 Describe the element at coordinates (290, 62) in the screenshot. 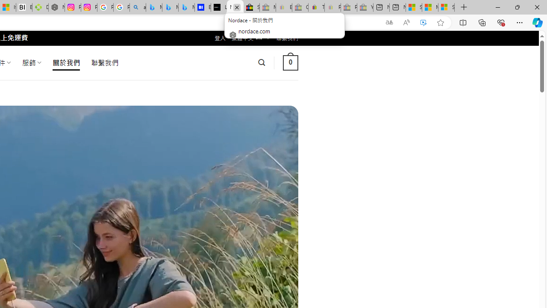

I see `  0  ` at that location.